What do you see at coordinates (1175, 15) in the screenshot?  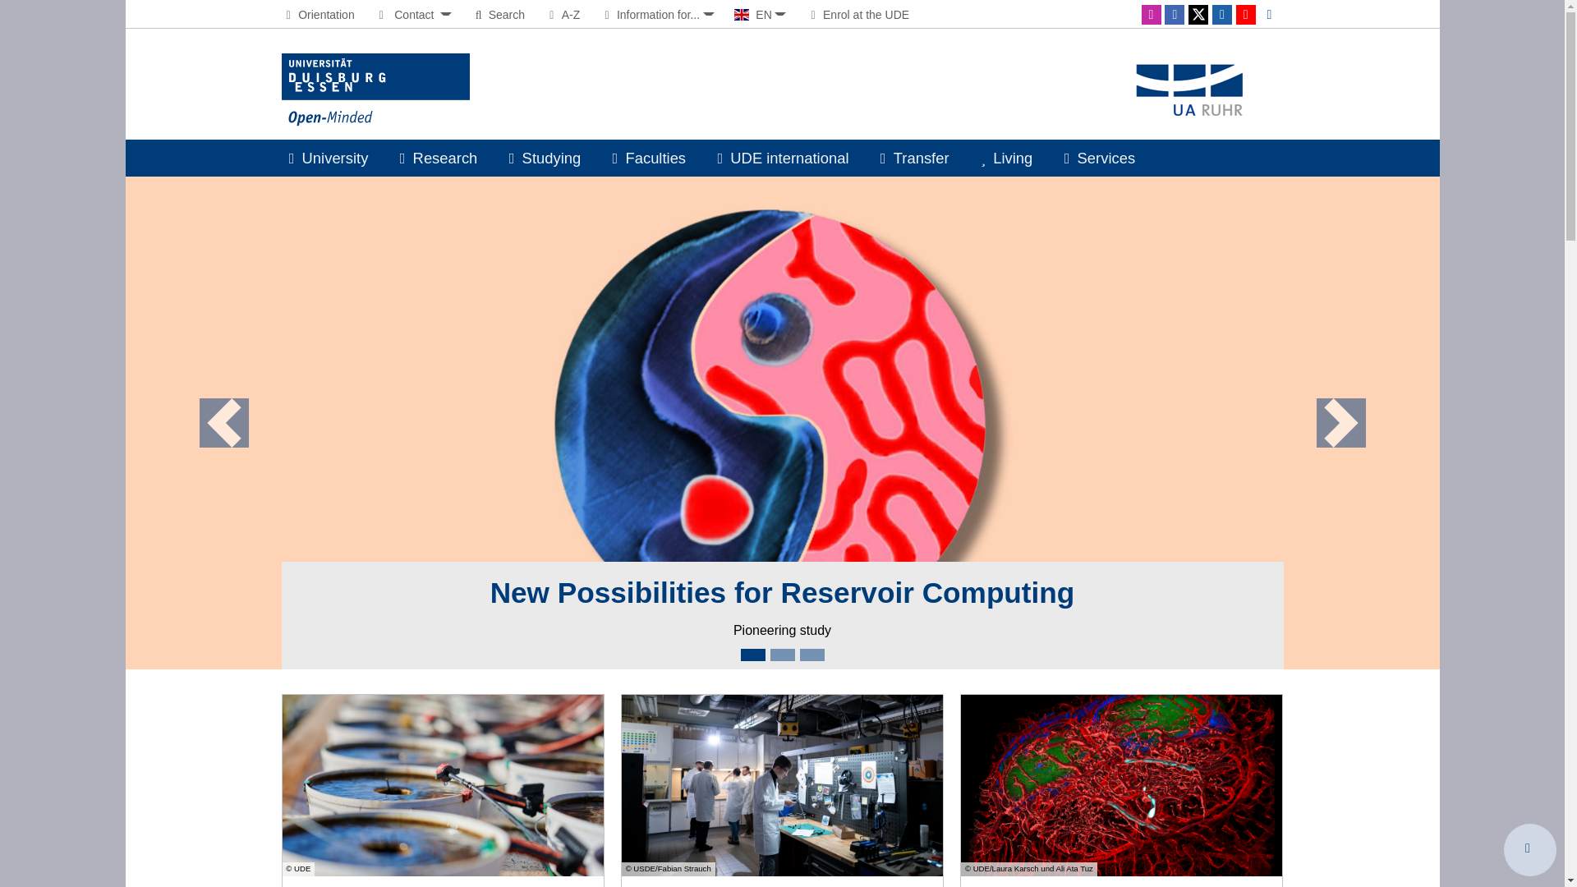 I see `Follow us on Facebook` at bounding box center [1175, 15].